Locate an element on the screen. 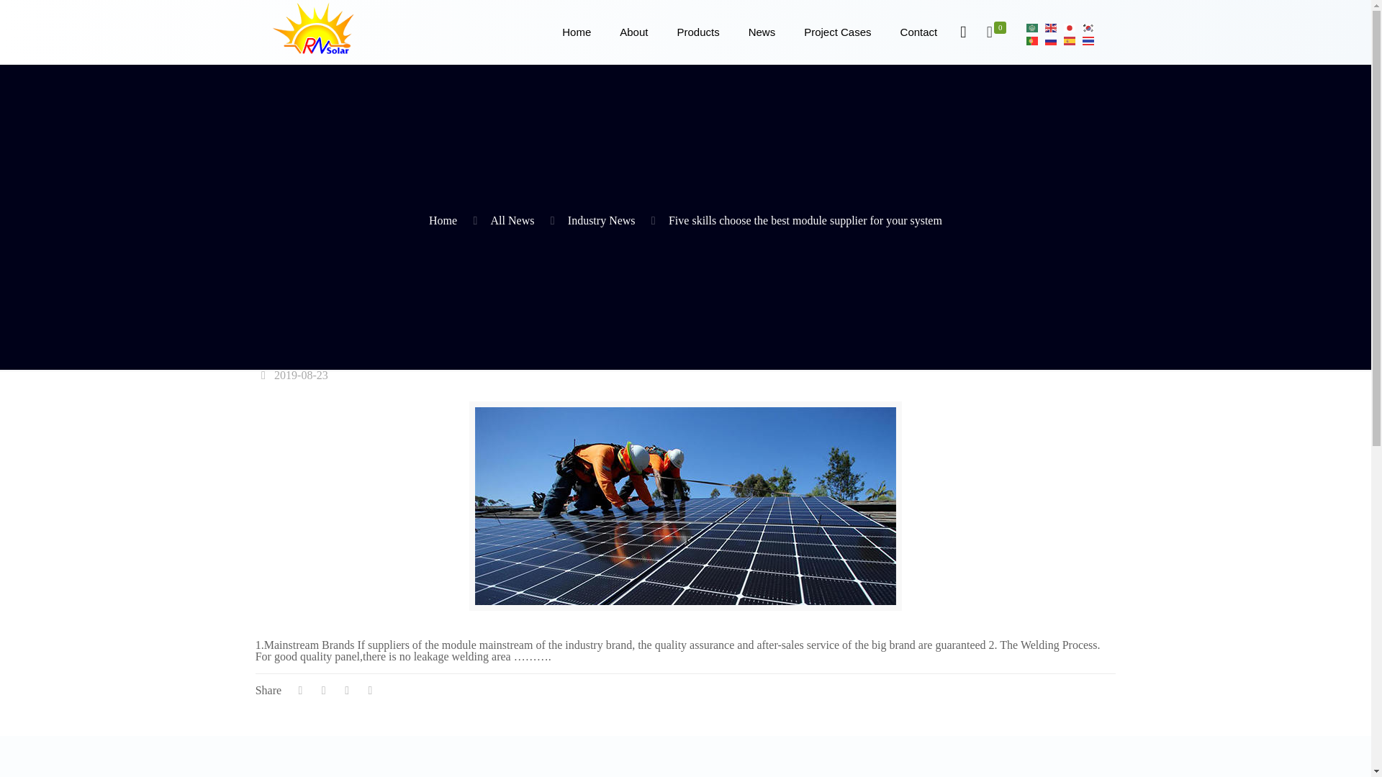 The image size is (1382, 777). Xiamen RiNeng Solar Energy Technology Co.LTD is located at coordinates (324, 27).